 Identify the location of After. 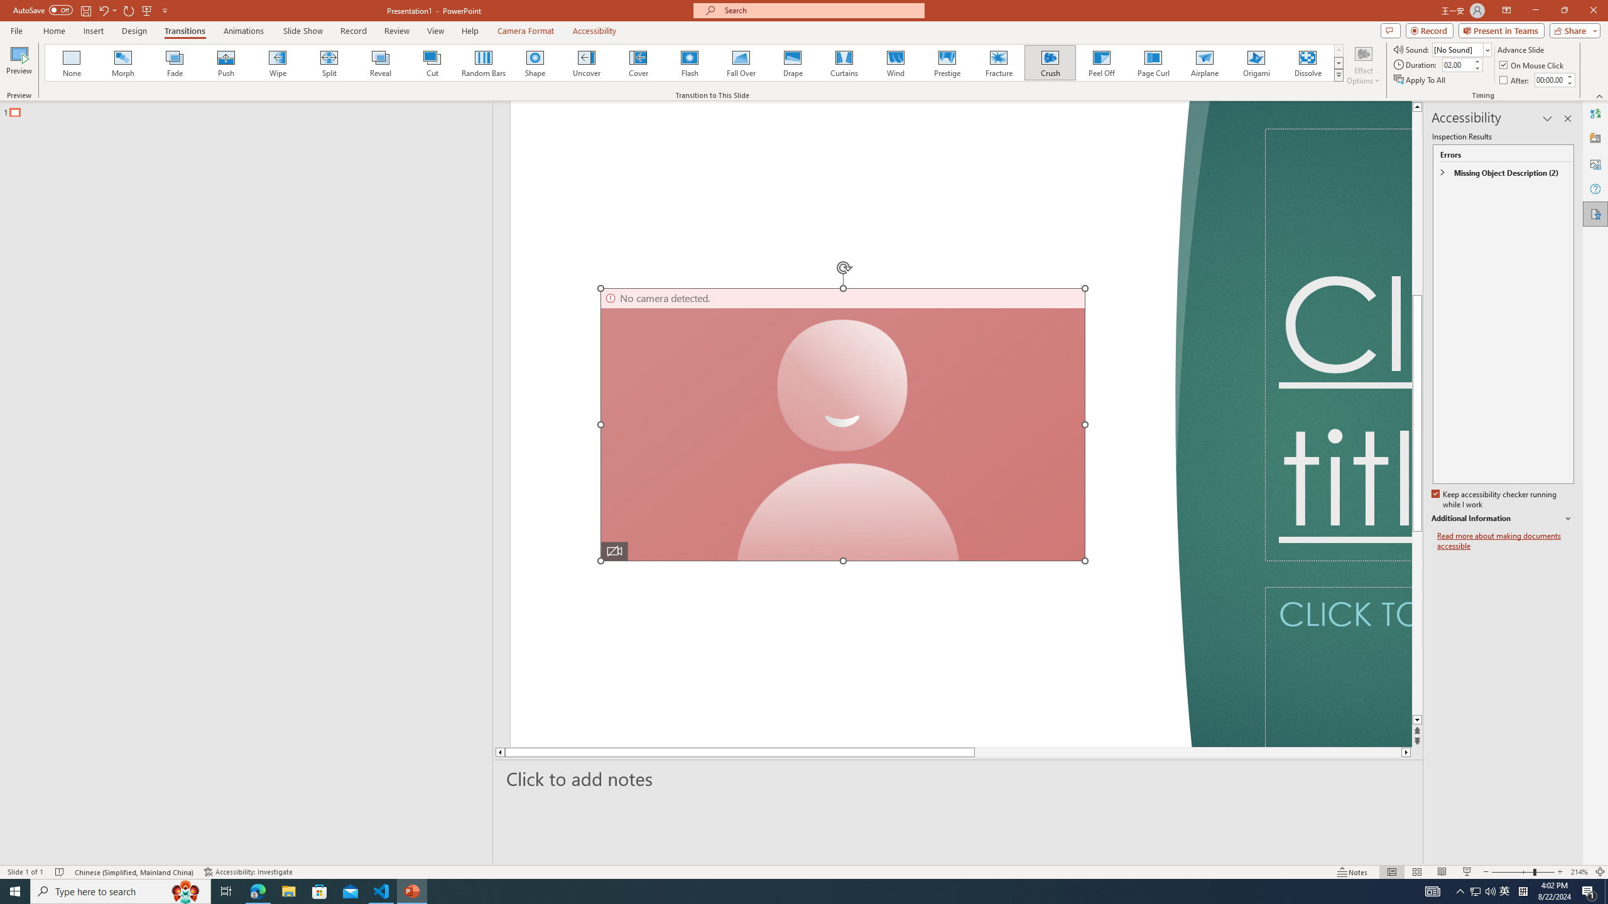
(1550, 80).